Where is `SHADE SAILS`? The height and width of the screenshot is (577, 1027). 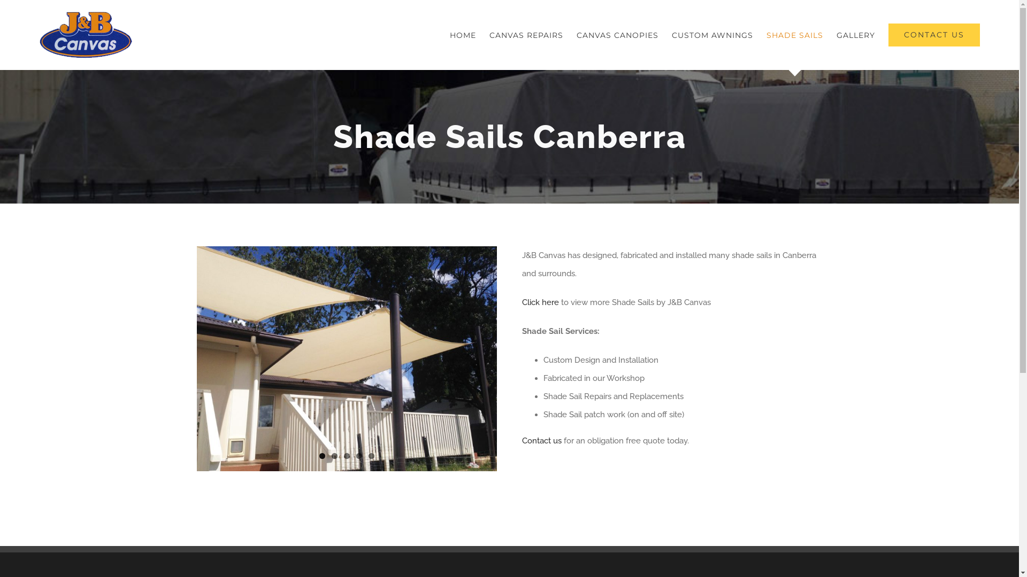 SHADE SAILS is located at coordinates (795, 35).